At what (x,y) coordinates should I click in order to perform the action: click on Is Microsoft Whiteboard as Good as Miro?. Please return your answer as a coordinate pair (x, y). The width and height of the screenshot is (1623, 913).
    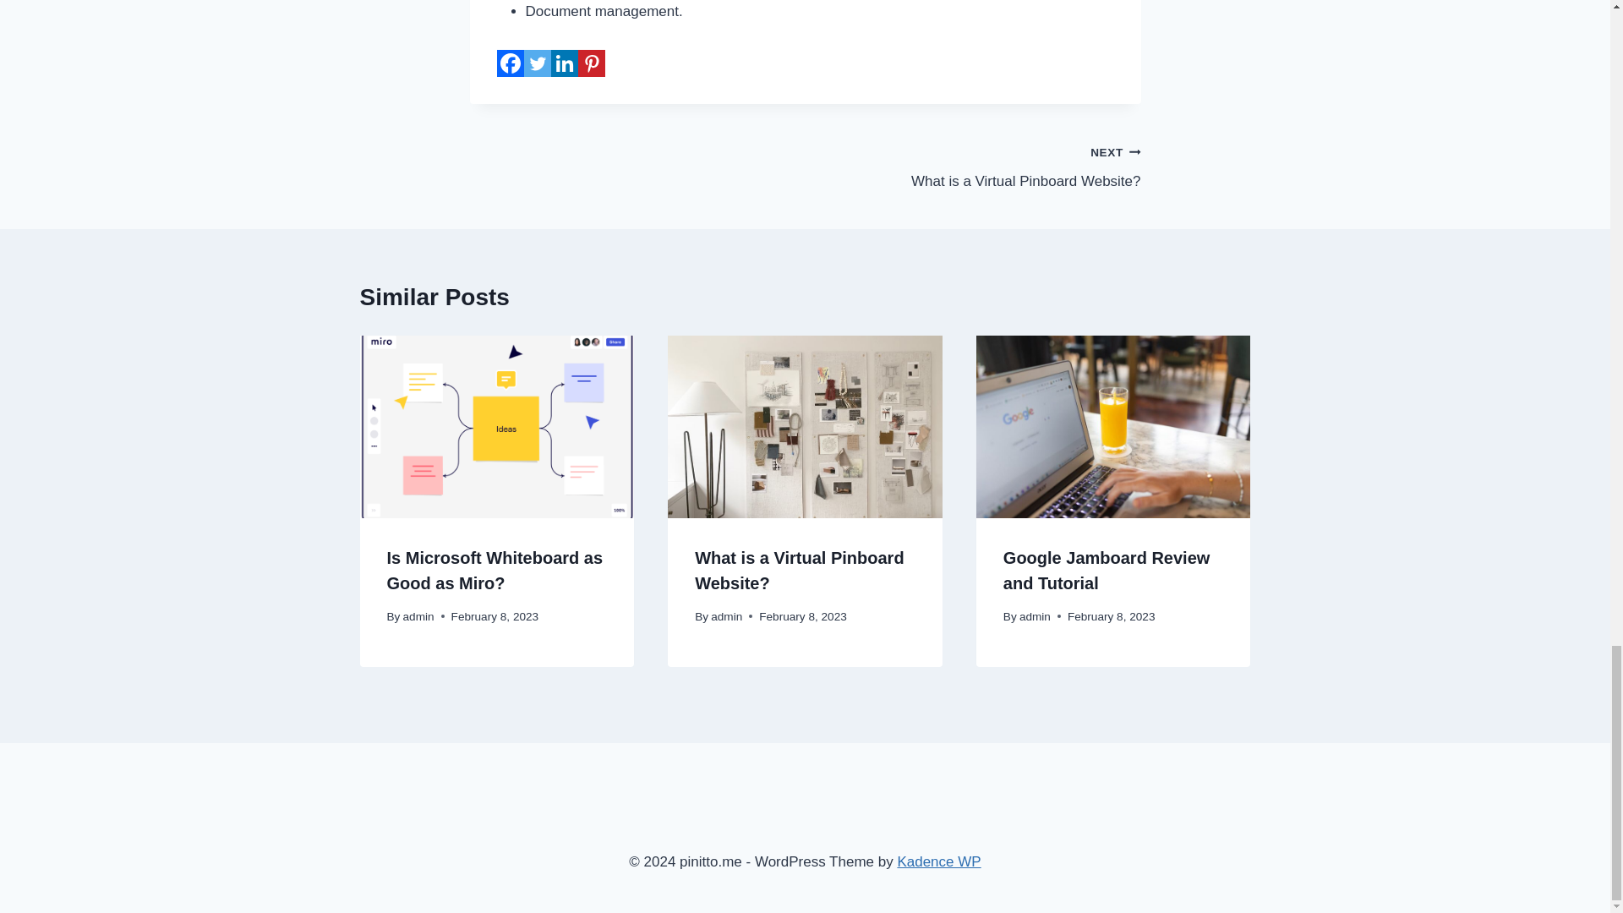
    Looking at the image, I should click on (495, 570).